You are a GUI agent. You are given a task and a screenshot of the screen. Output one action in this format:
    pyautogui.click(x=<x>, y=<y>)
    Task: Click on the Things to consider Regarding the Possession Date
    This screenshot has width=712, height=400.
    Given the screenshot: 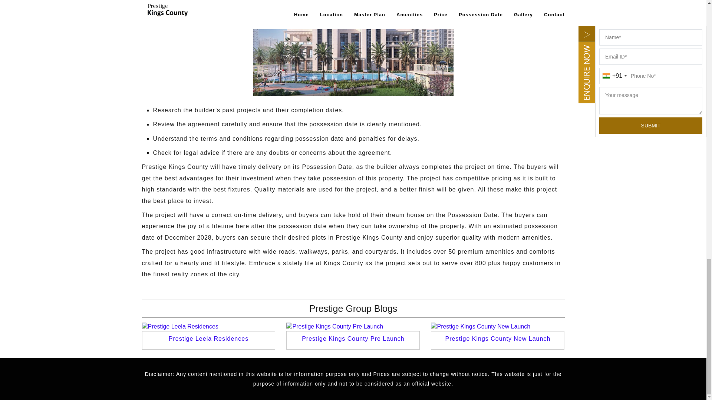 What is the action you would take?
    pyautogui.click(x=353, y=48)
    